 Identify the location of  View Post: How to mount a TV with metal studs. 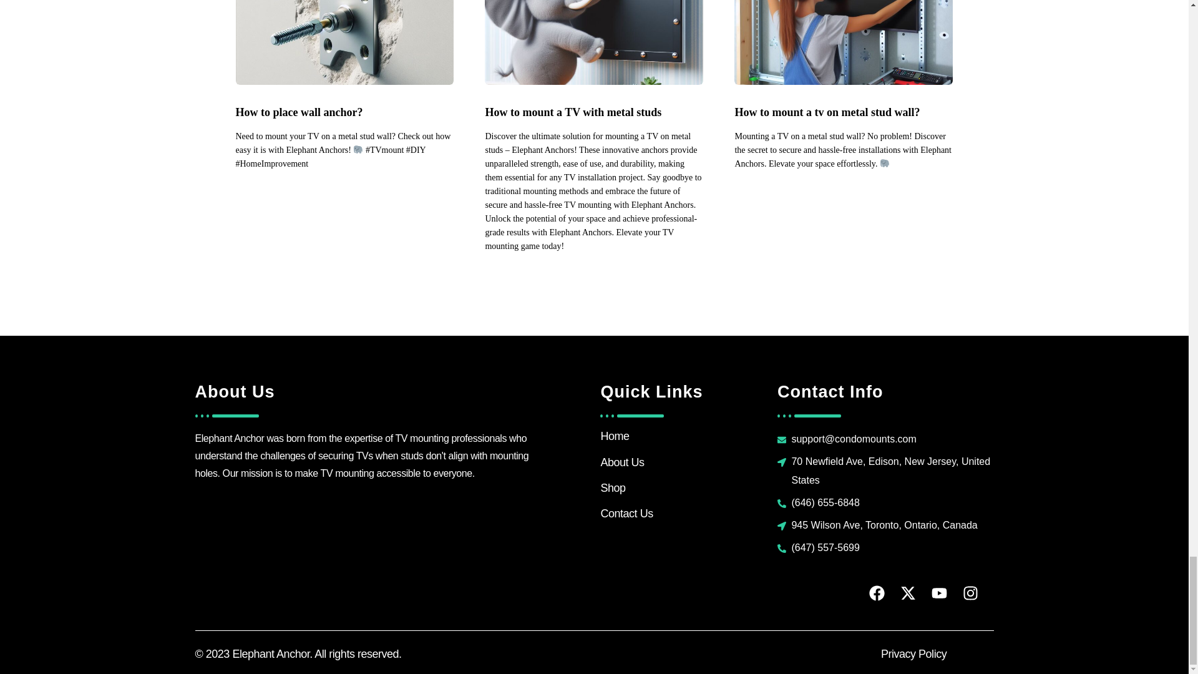
(594, 42).